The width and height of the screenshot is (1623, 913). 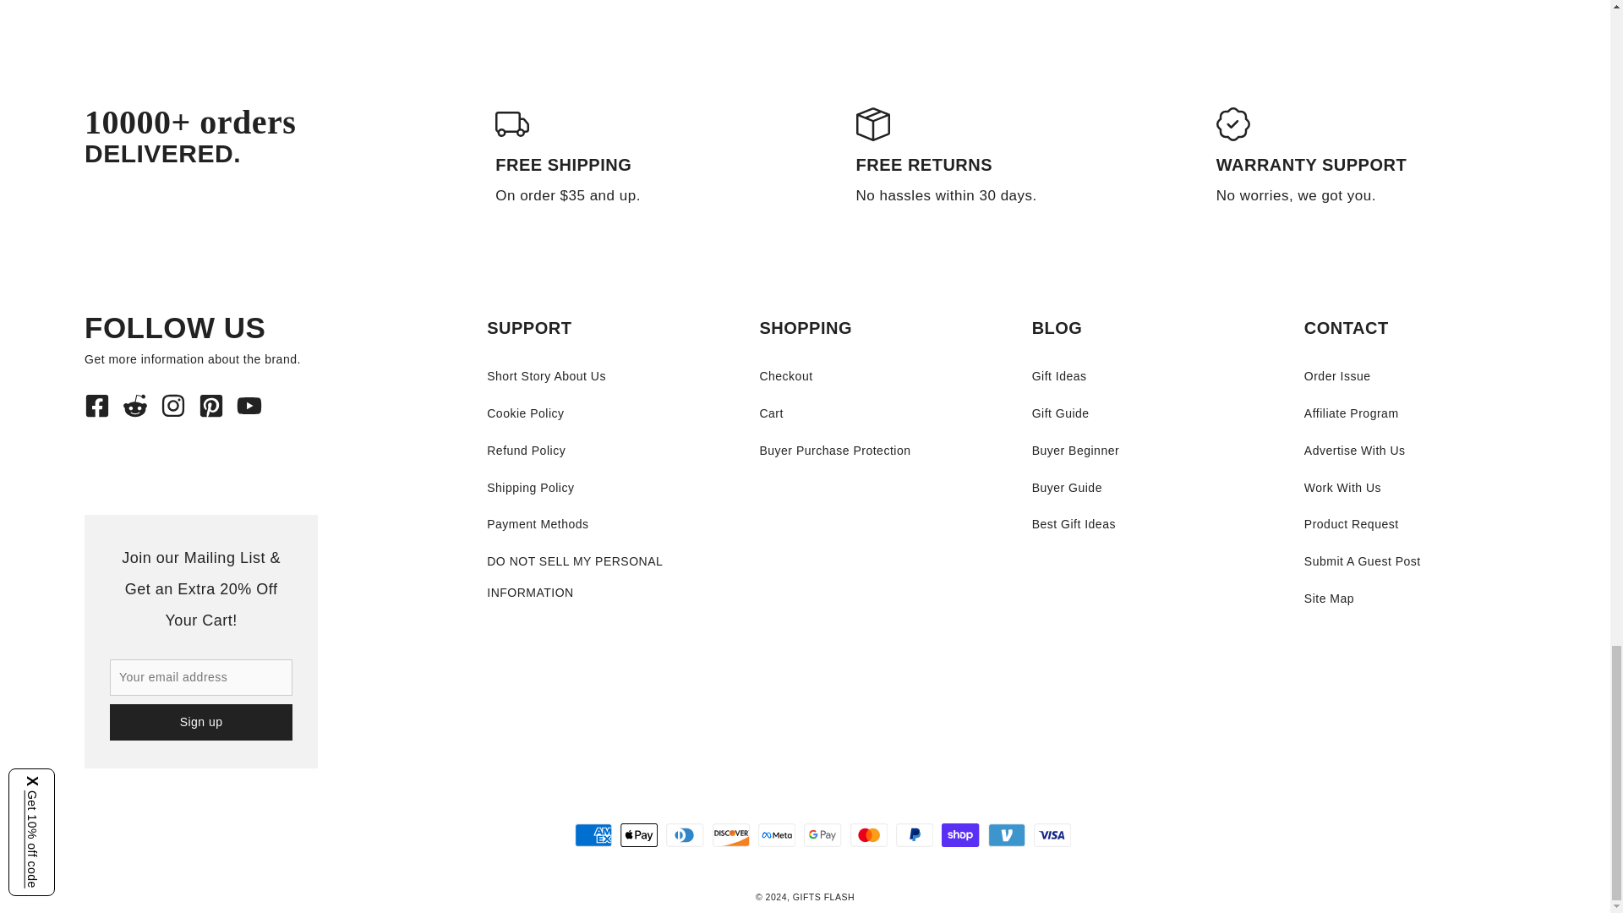 I want to click on Meta Pay, so click(x=776, y=835).